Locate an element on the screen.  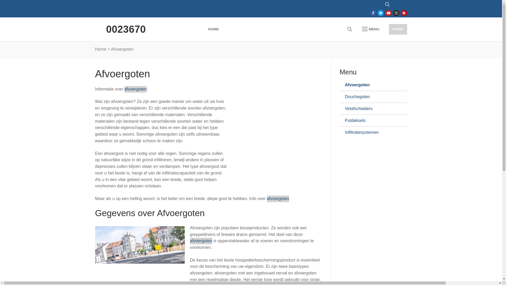
Vetafscheiders is located at coordinates (371, 109).